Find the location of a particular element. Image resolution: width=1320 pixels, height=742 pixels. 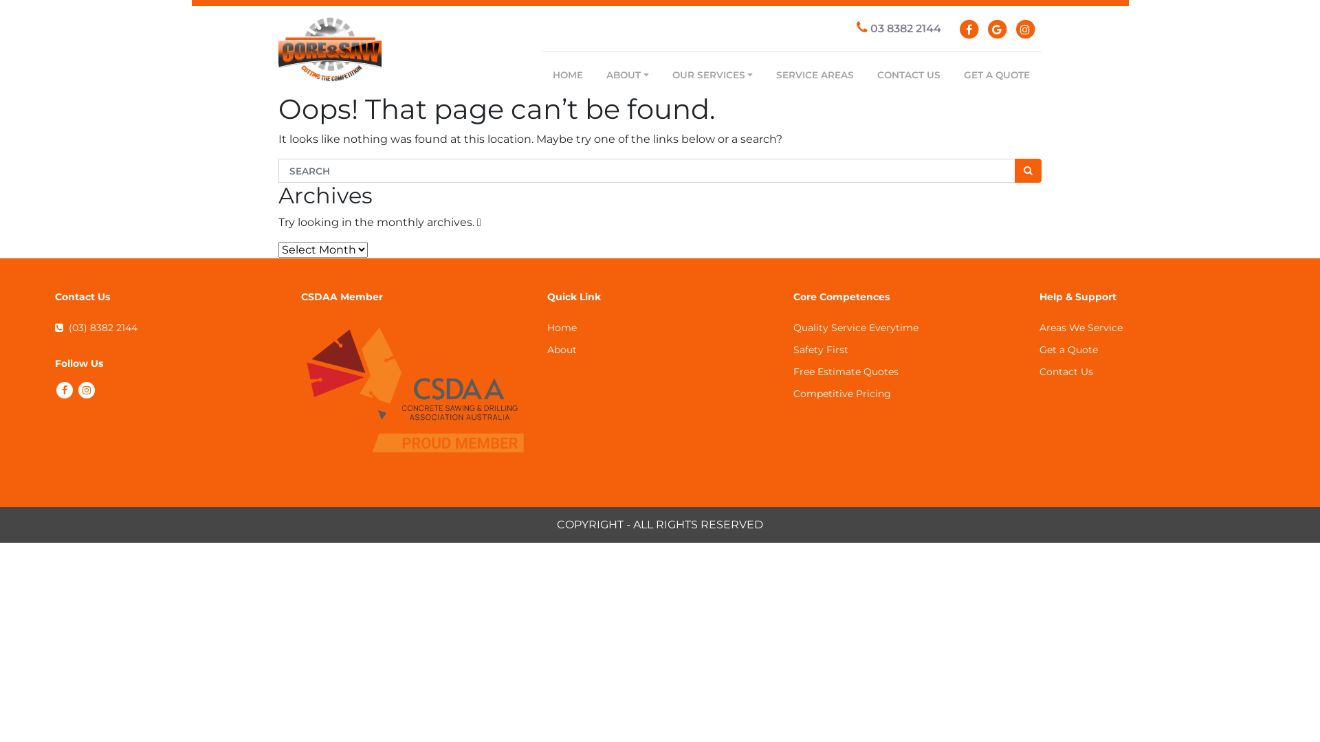

ABOUT is located at coordinates (627, 75).